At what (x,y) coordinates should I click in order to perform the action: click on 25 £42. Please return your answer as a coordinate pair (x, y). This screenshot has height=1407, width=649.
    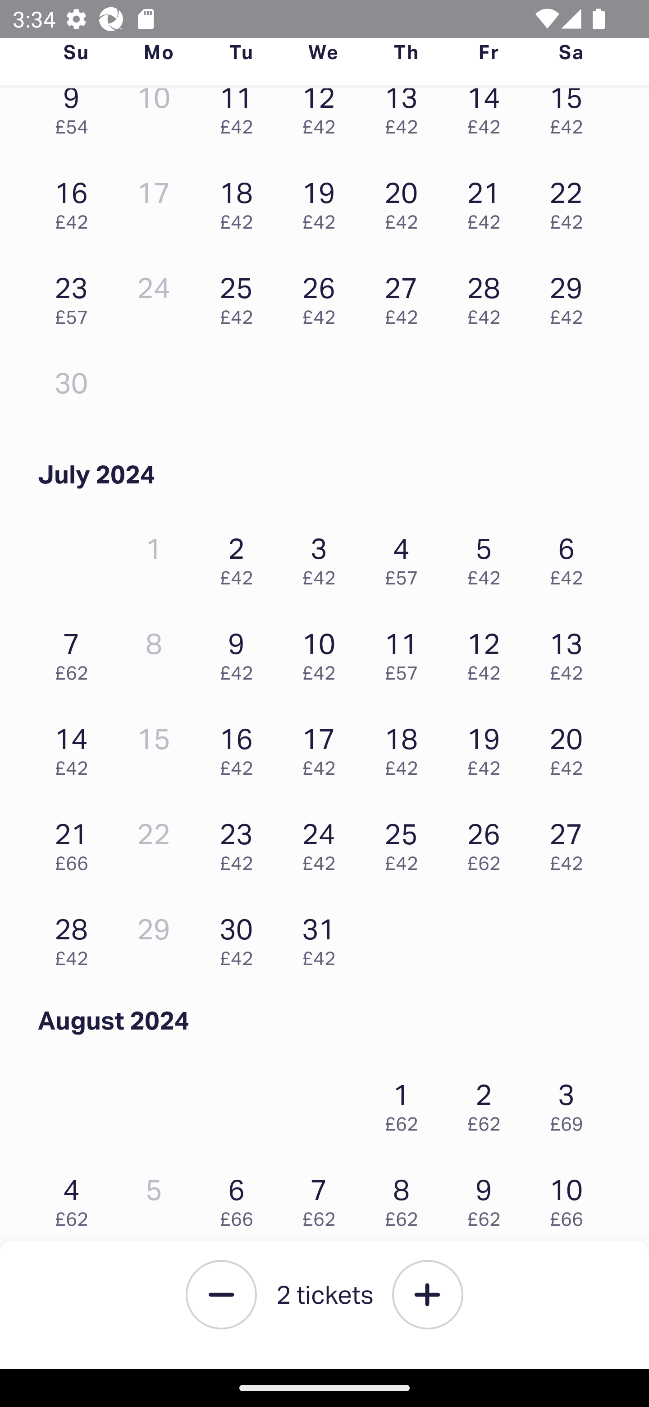
    Looking at the image, I should click on (241, 296).